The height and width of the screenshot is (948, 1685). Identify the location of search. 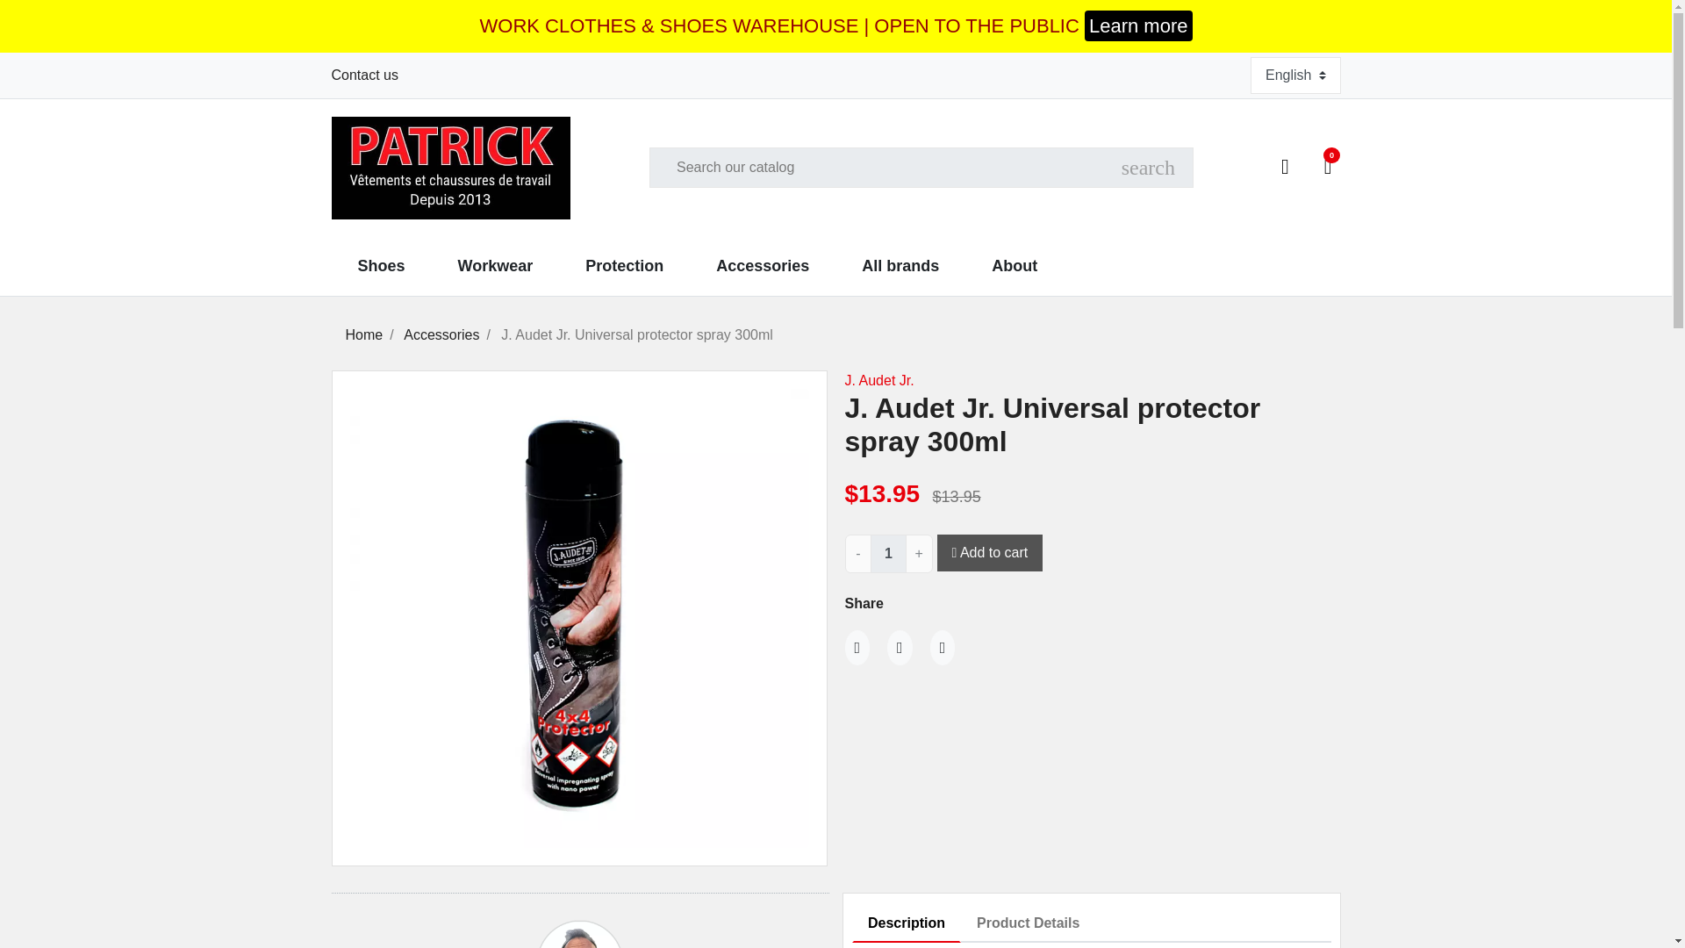
(1148, 167).